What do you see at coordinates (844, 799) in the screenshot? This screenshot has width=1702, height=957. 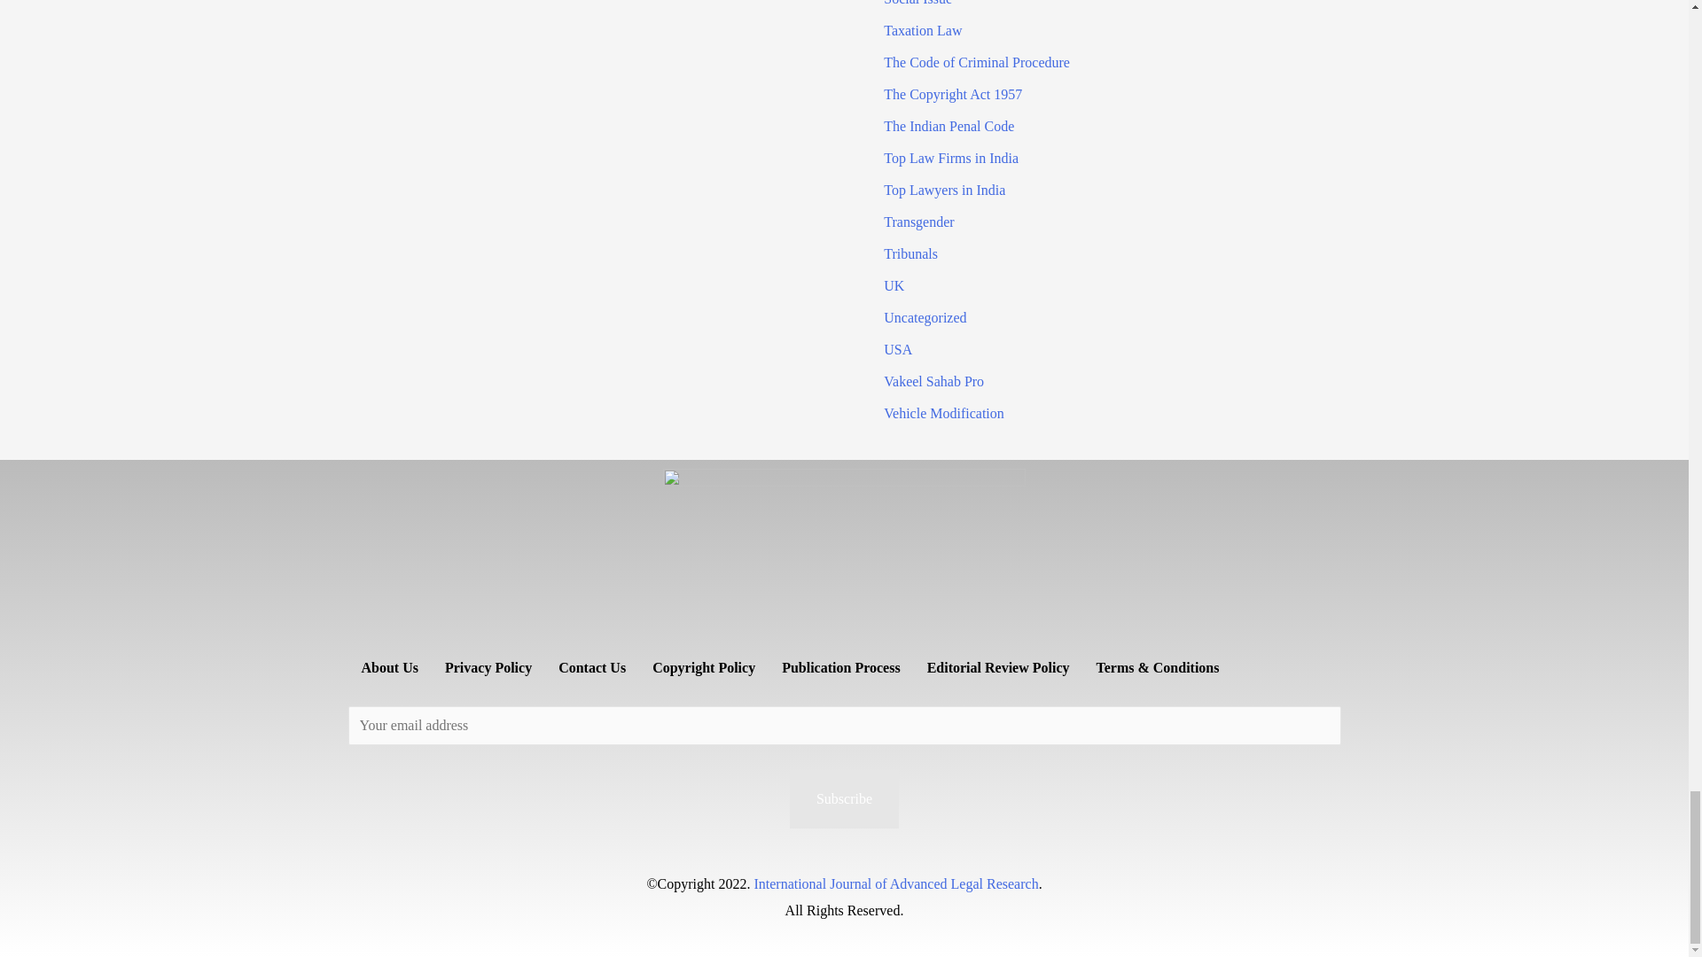 I see `Subscribe` at bounding box center [844, 799].